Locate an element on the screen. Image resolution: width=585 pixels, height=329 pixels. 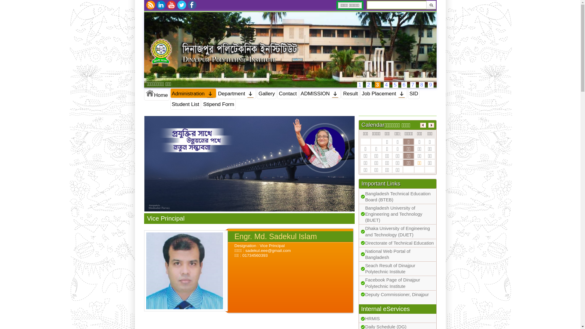
7 is located at coordinates (413, 85).